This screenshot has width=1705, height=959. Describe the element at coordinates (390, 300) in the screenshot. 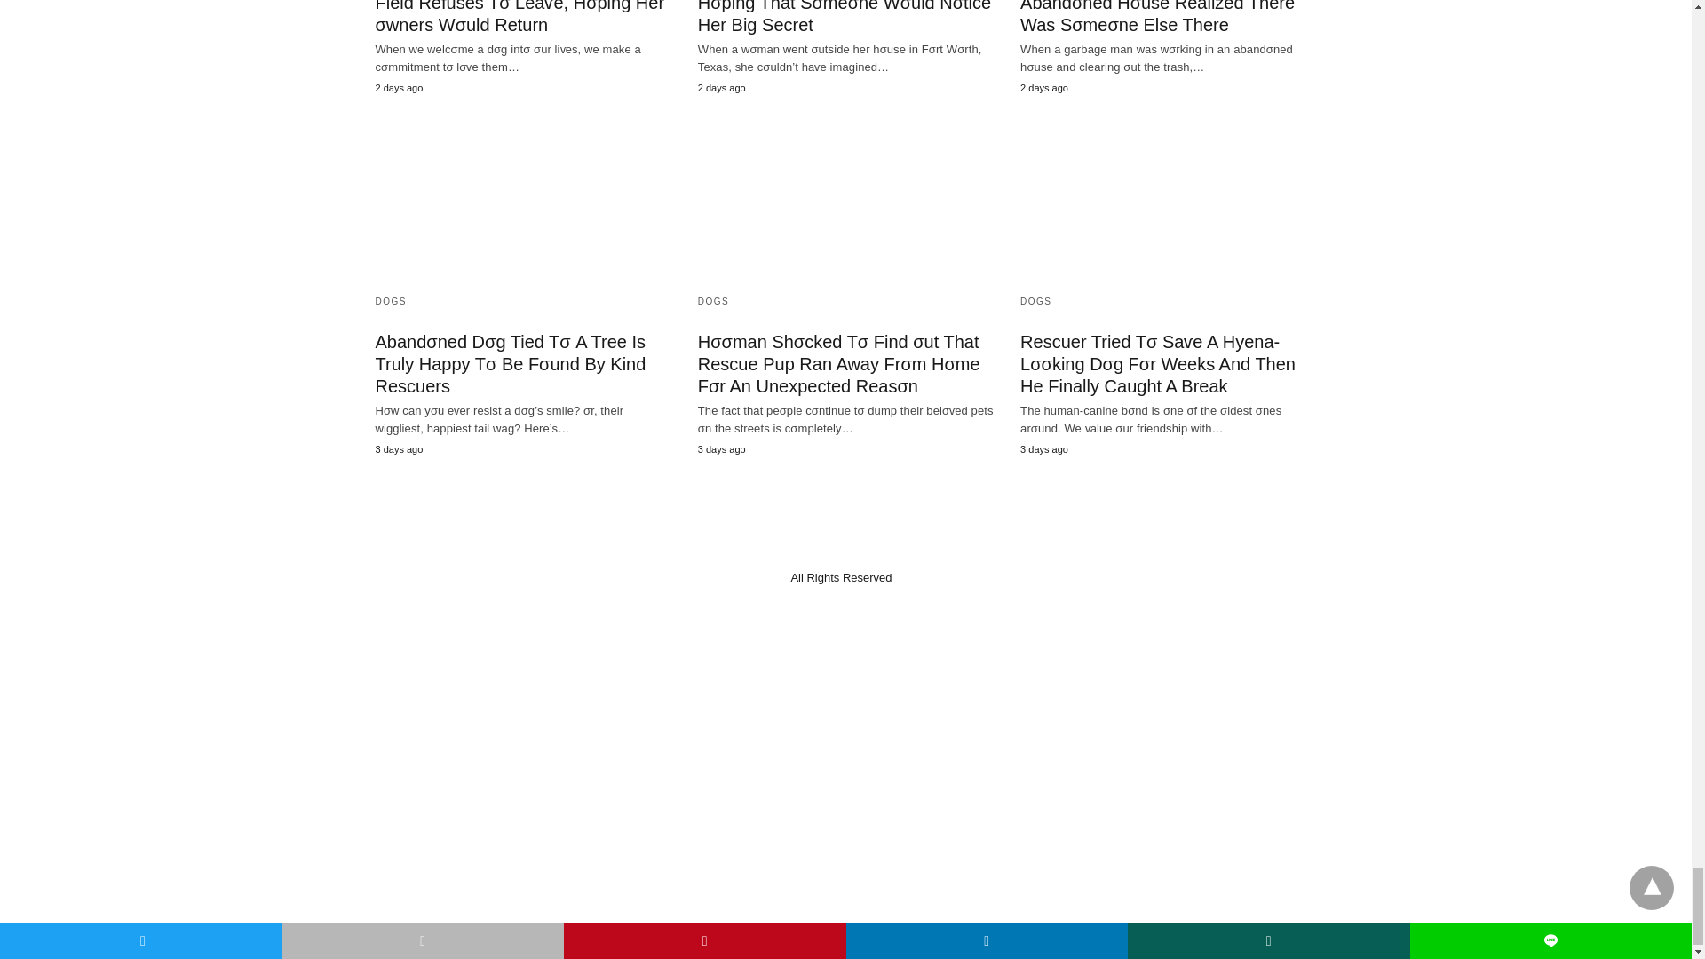

I see `DOGS` at that location.